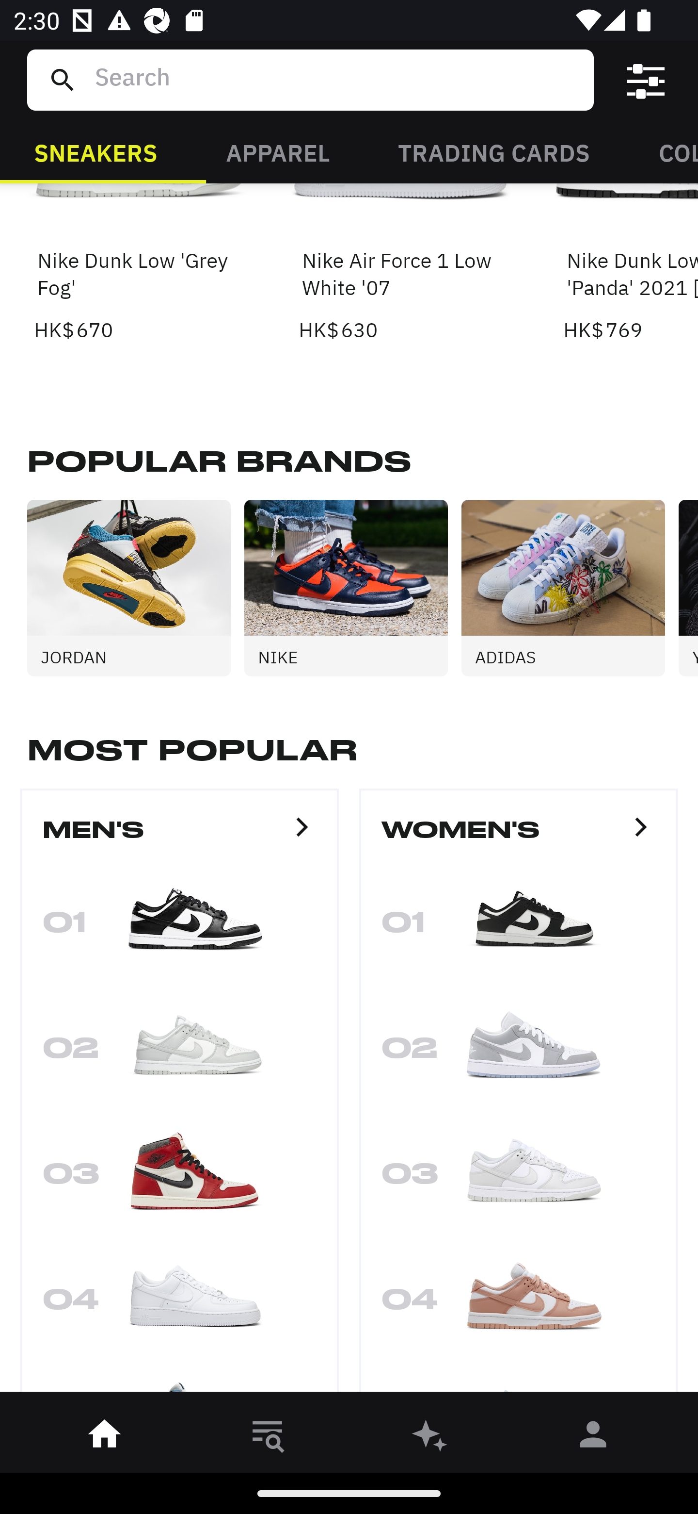 The width and height of the screenshot is (698, 1514). What do you see at coordinates (593, 1437) in the screenshot?
I see `󰀄` at bounding box center [593, 1437].